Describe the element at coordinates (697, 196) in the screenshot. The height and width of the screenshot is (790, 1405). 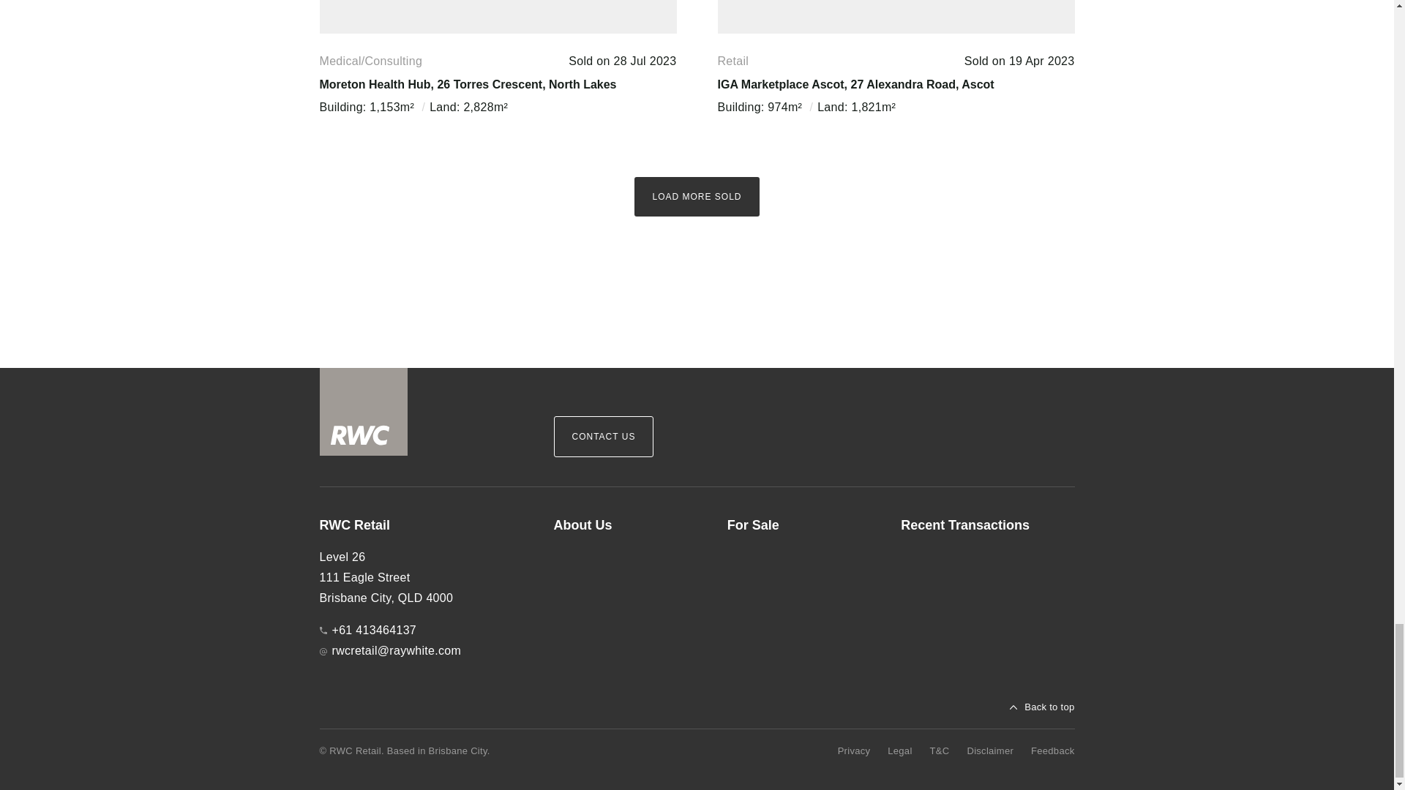
I see `LOAD MORE SOLD` at that location.